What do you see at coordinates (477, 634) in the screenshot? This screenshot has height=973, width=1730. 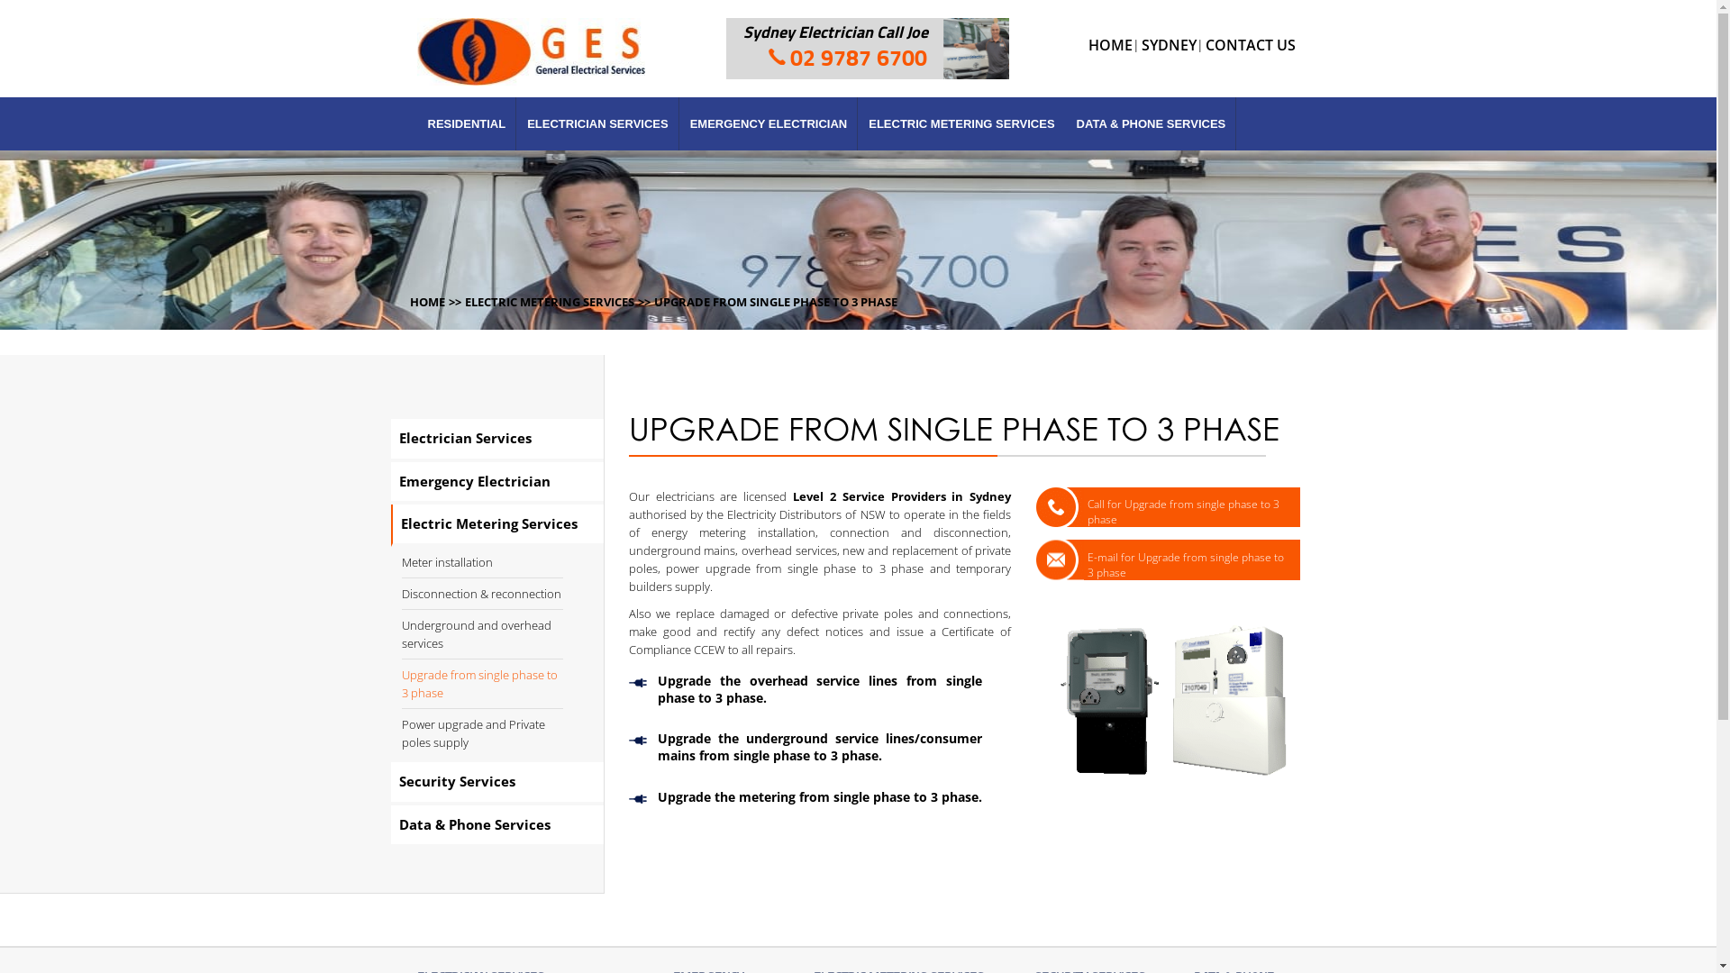 I see `Underground and overhead services` at bounding box center [477, 634].